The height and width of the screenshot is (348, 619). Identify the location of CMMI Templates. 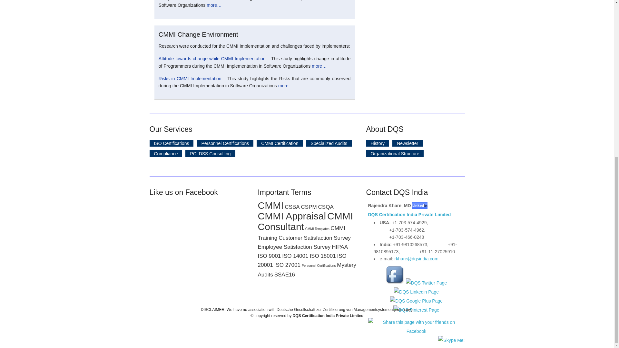
(317, 229).